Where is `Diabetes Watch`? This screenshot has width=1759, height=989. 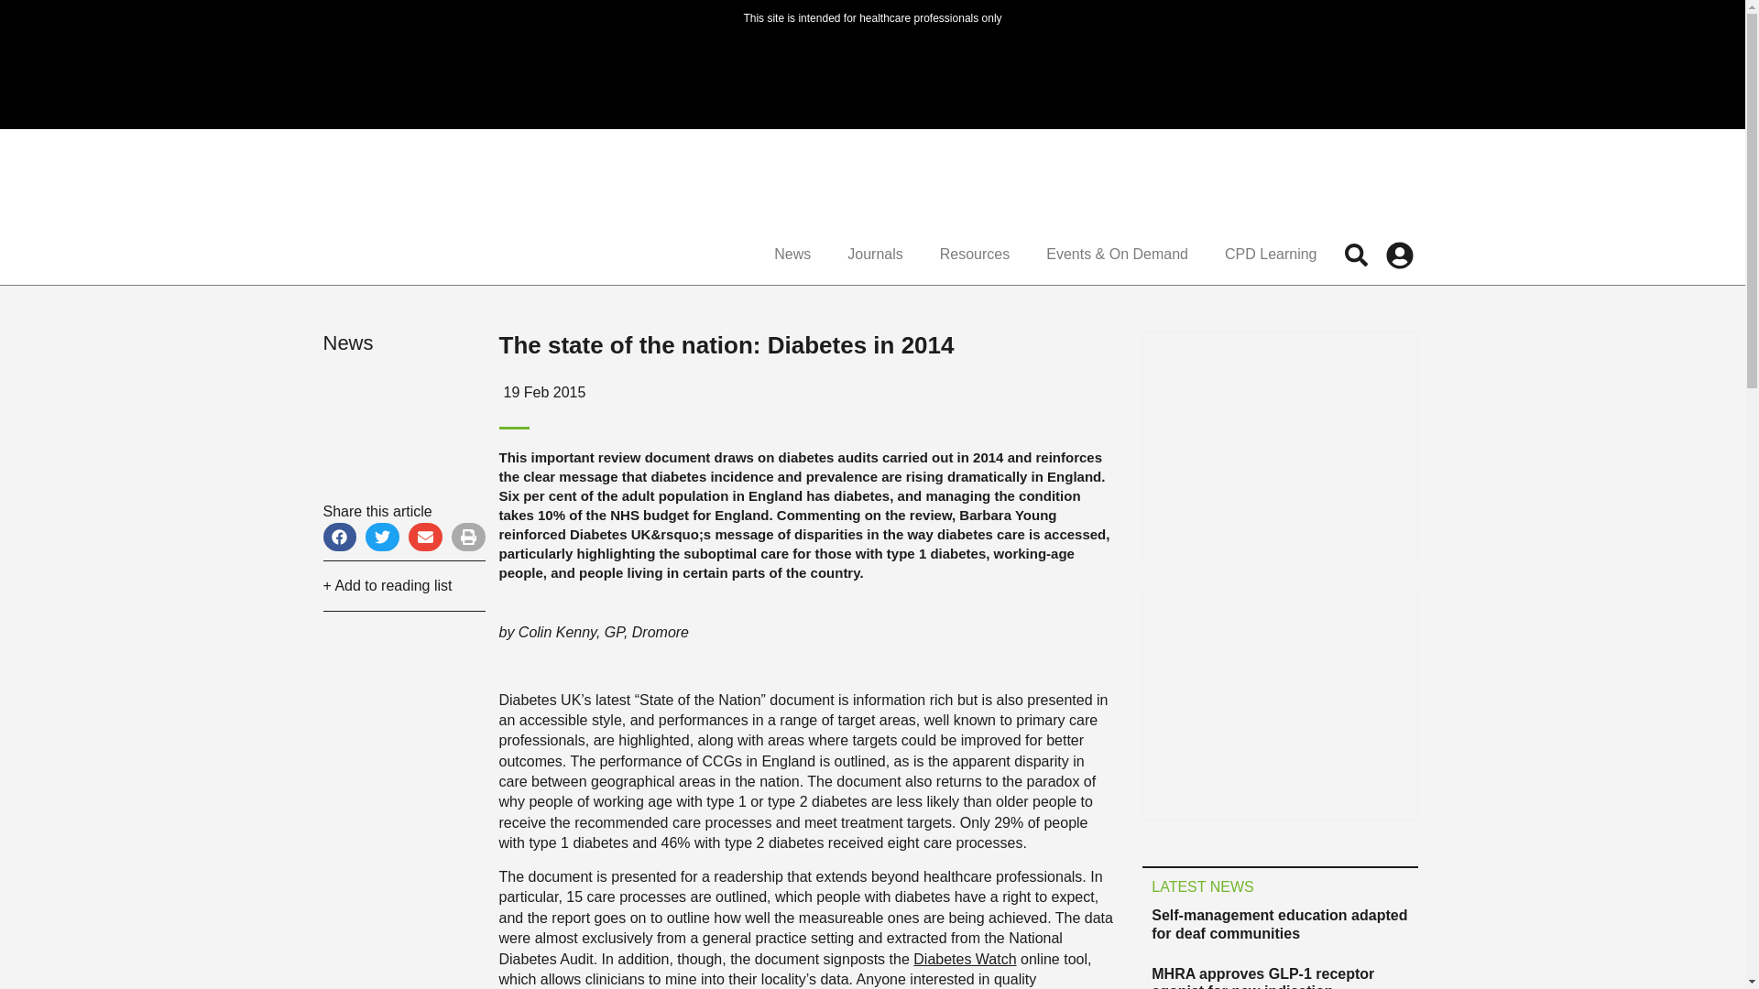
Diabetes Watch is located at coordinates (964, 959).